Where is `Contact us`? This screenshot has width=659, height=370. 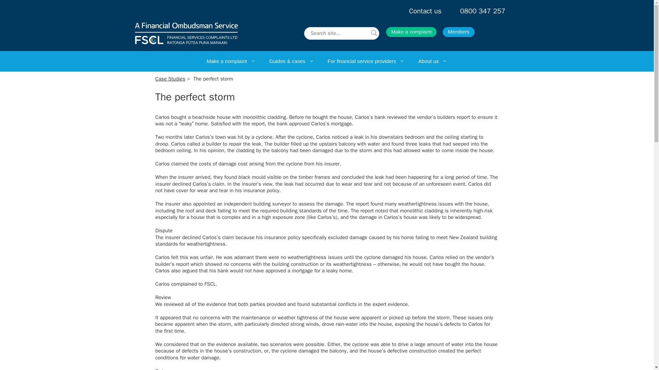
Contact us is located at coordinates (425, 11).